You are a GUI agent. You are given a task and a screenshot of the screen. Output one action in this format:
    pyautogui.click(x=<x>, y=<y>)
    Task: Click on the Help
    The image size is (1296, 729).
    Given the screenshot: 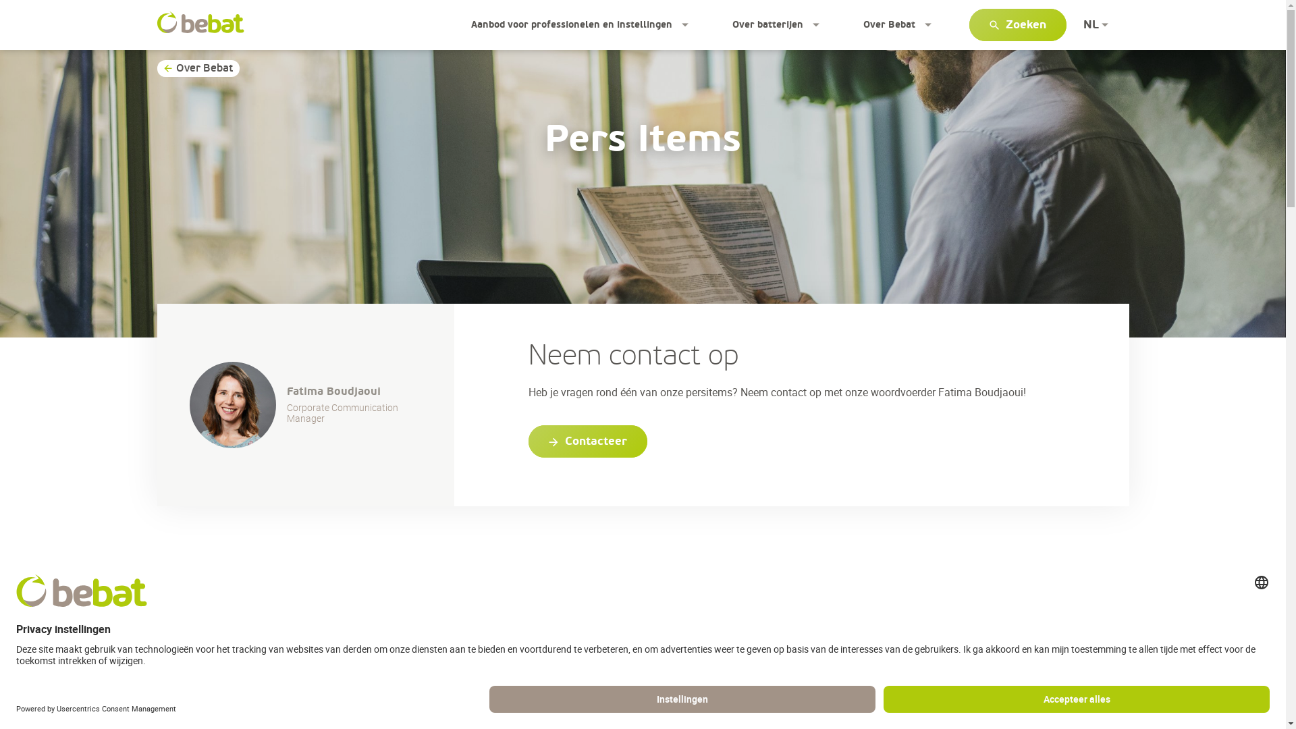 What is the action you would take?
    pyautogui.click(x=1245, y=695)
    